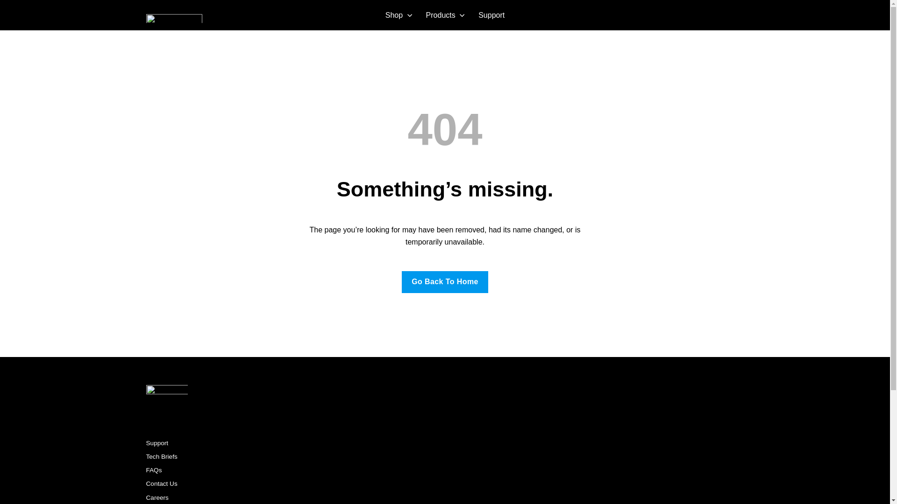 This screenshot has width=897, height=504. I want to click on Go Back To Home, so click(445, 282).